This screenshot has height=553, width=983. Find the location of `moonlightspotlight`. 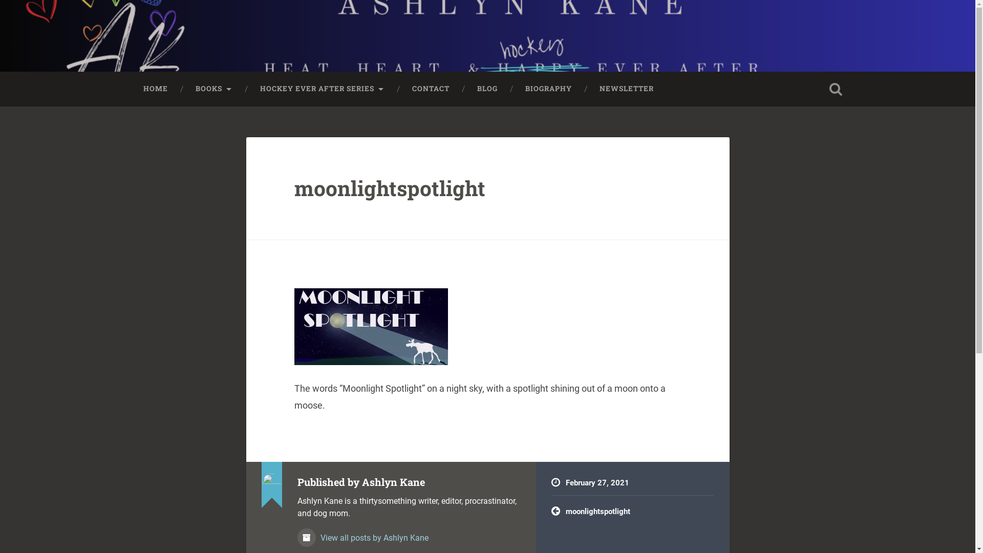

moonlightspotlight is located at coordinates (633, 512).